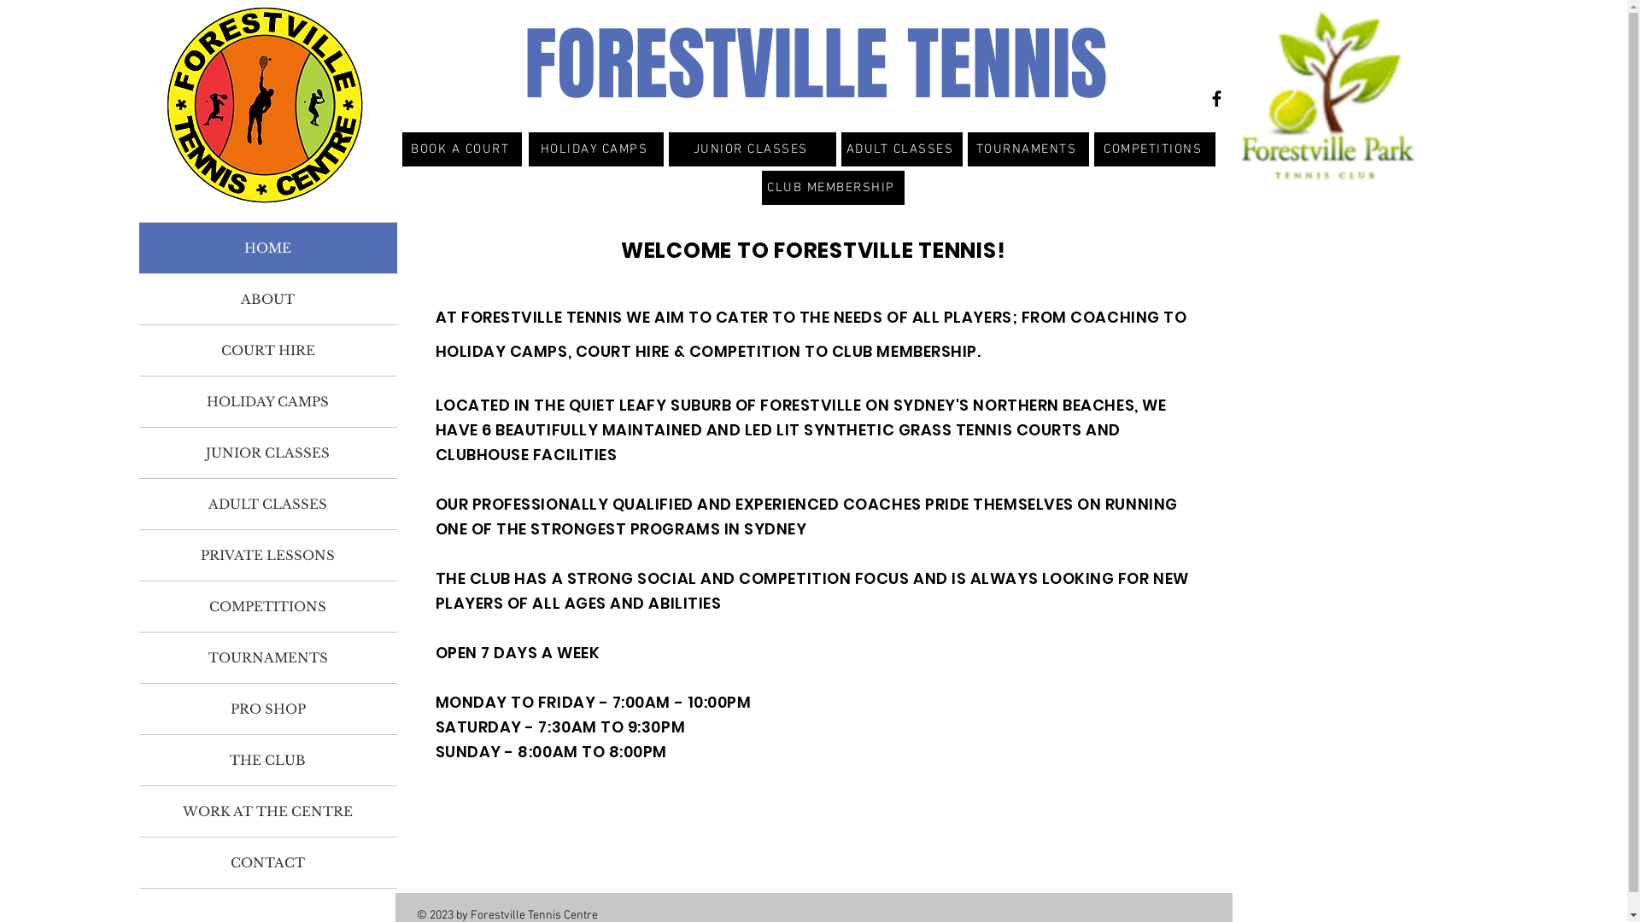  Describe the element at coordinates (267, 299) in the screenshot. I see `ABOUT` at that location.